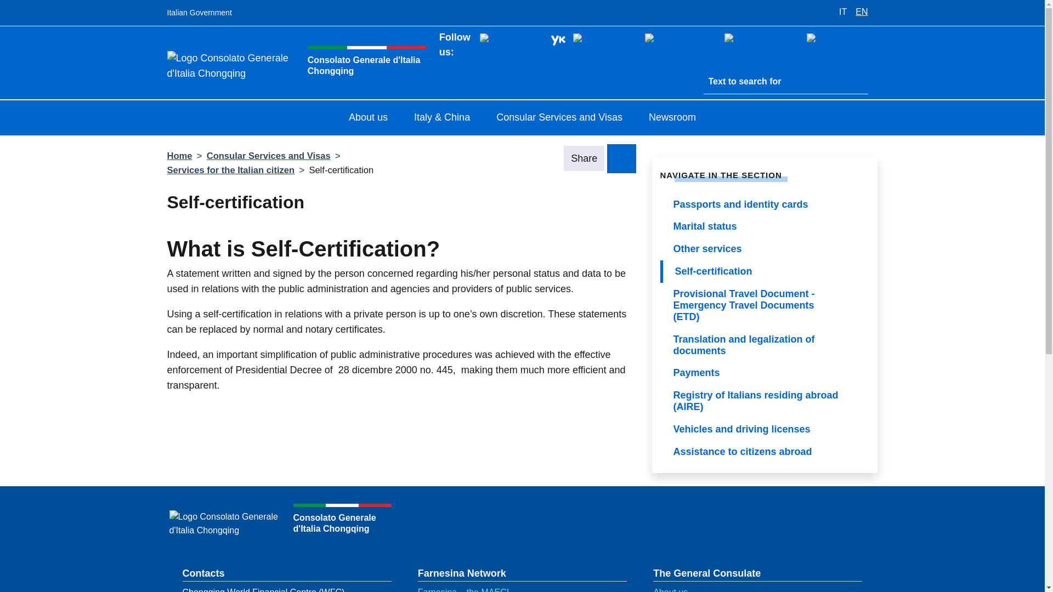 Image resolution: width=1053 pixels, height=592 pixels. What do you see at coordinates (765, 249) in the screenshot?
I see `Other services` at bounding box center [765, 249].